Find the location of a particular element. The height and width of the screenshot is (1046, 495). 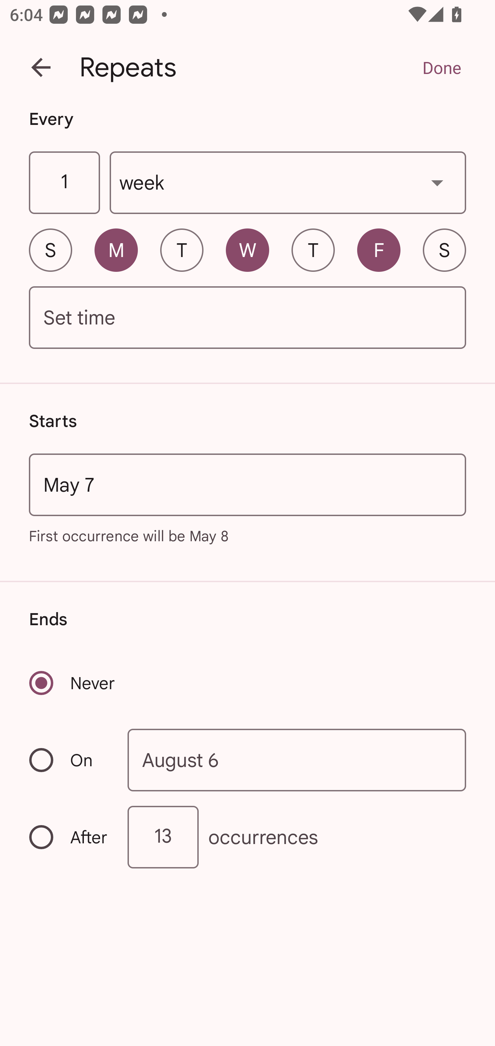

Done is located at coordinates (441, 67).